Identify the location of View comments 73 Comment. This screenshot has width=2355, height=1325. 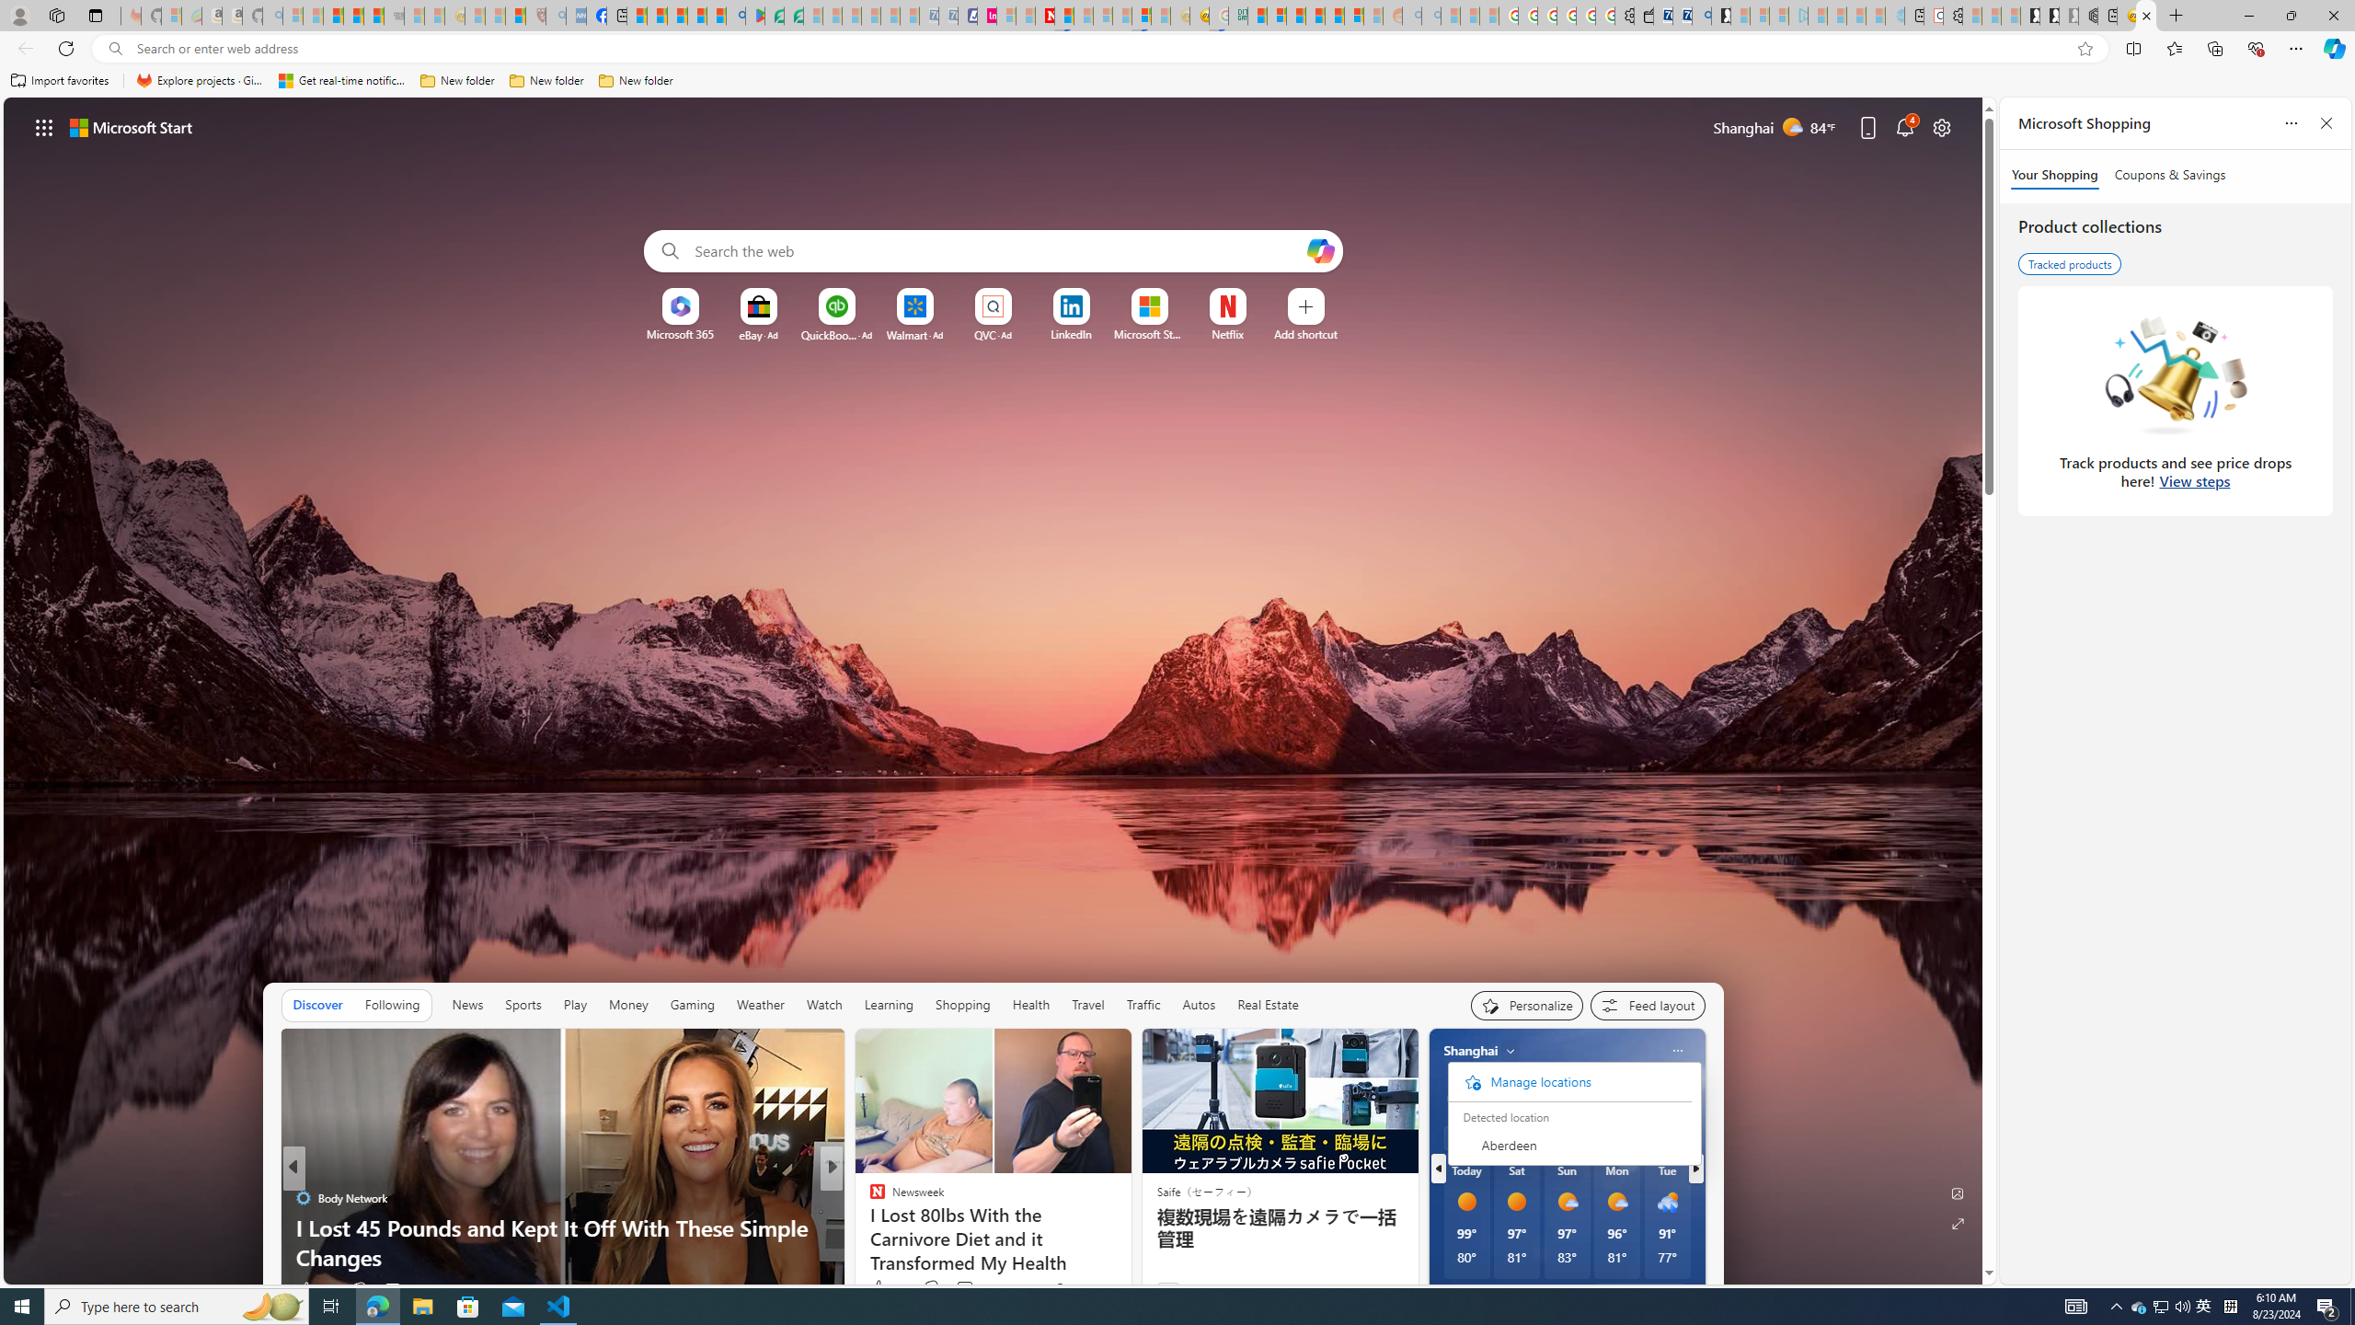
(964, 1287).